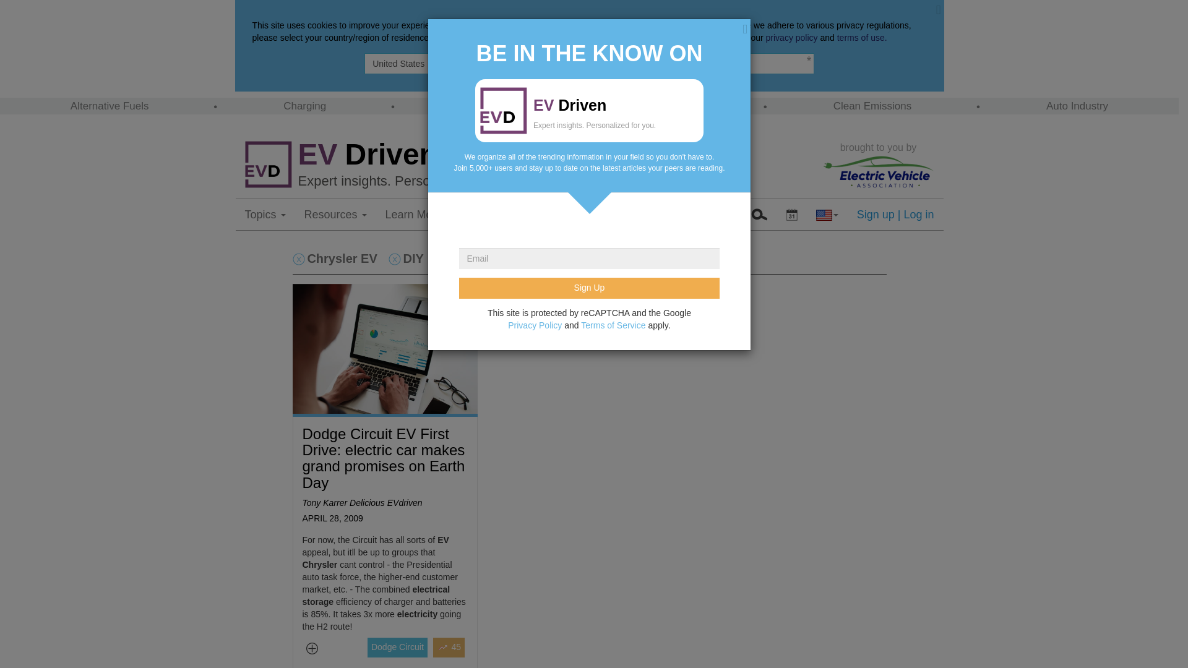  What do you see at coordinates (872, 106) in the screenshot?
I see `Clean Emissions` at bounding box center [872, 106].